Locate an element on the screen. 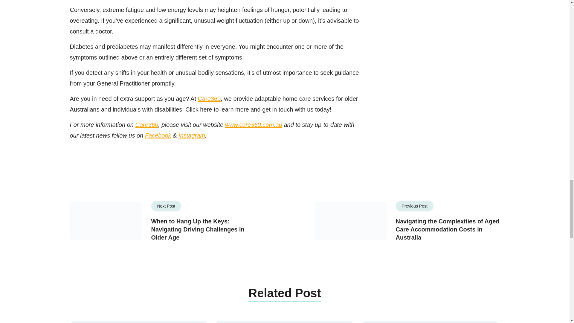 The image size is (574, 323). Instagram is located at coordinates (192, 135).